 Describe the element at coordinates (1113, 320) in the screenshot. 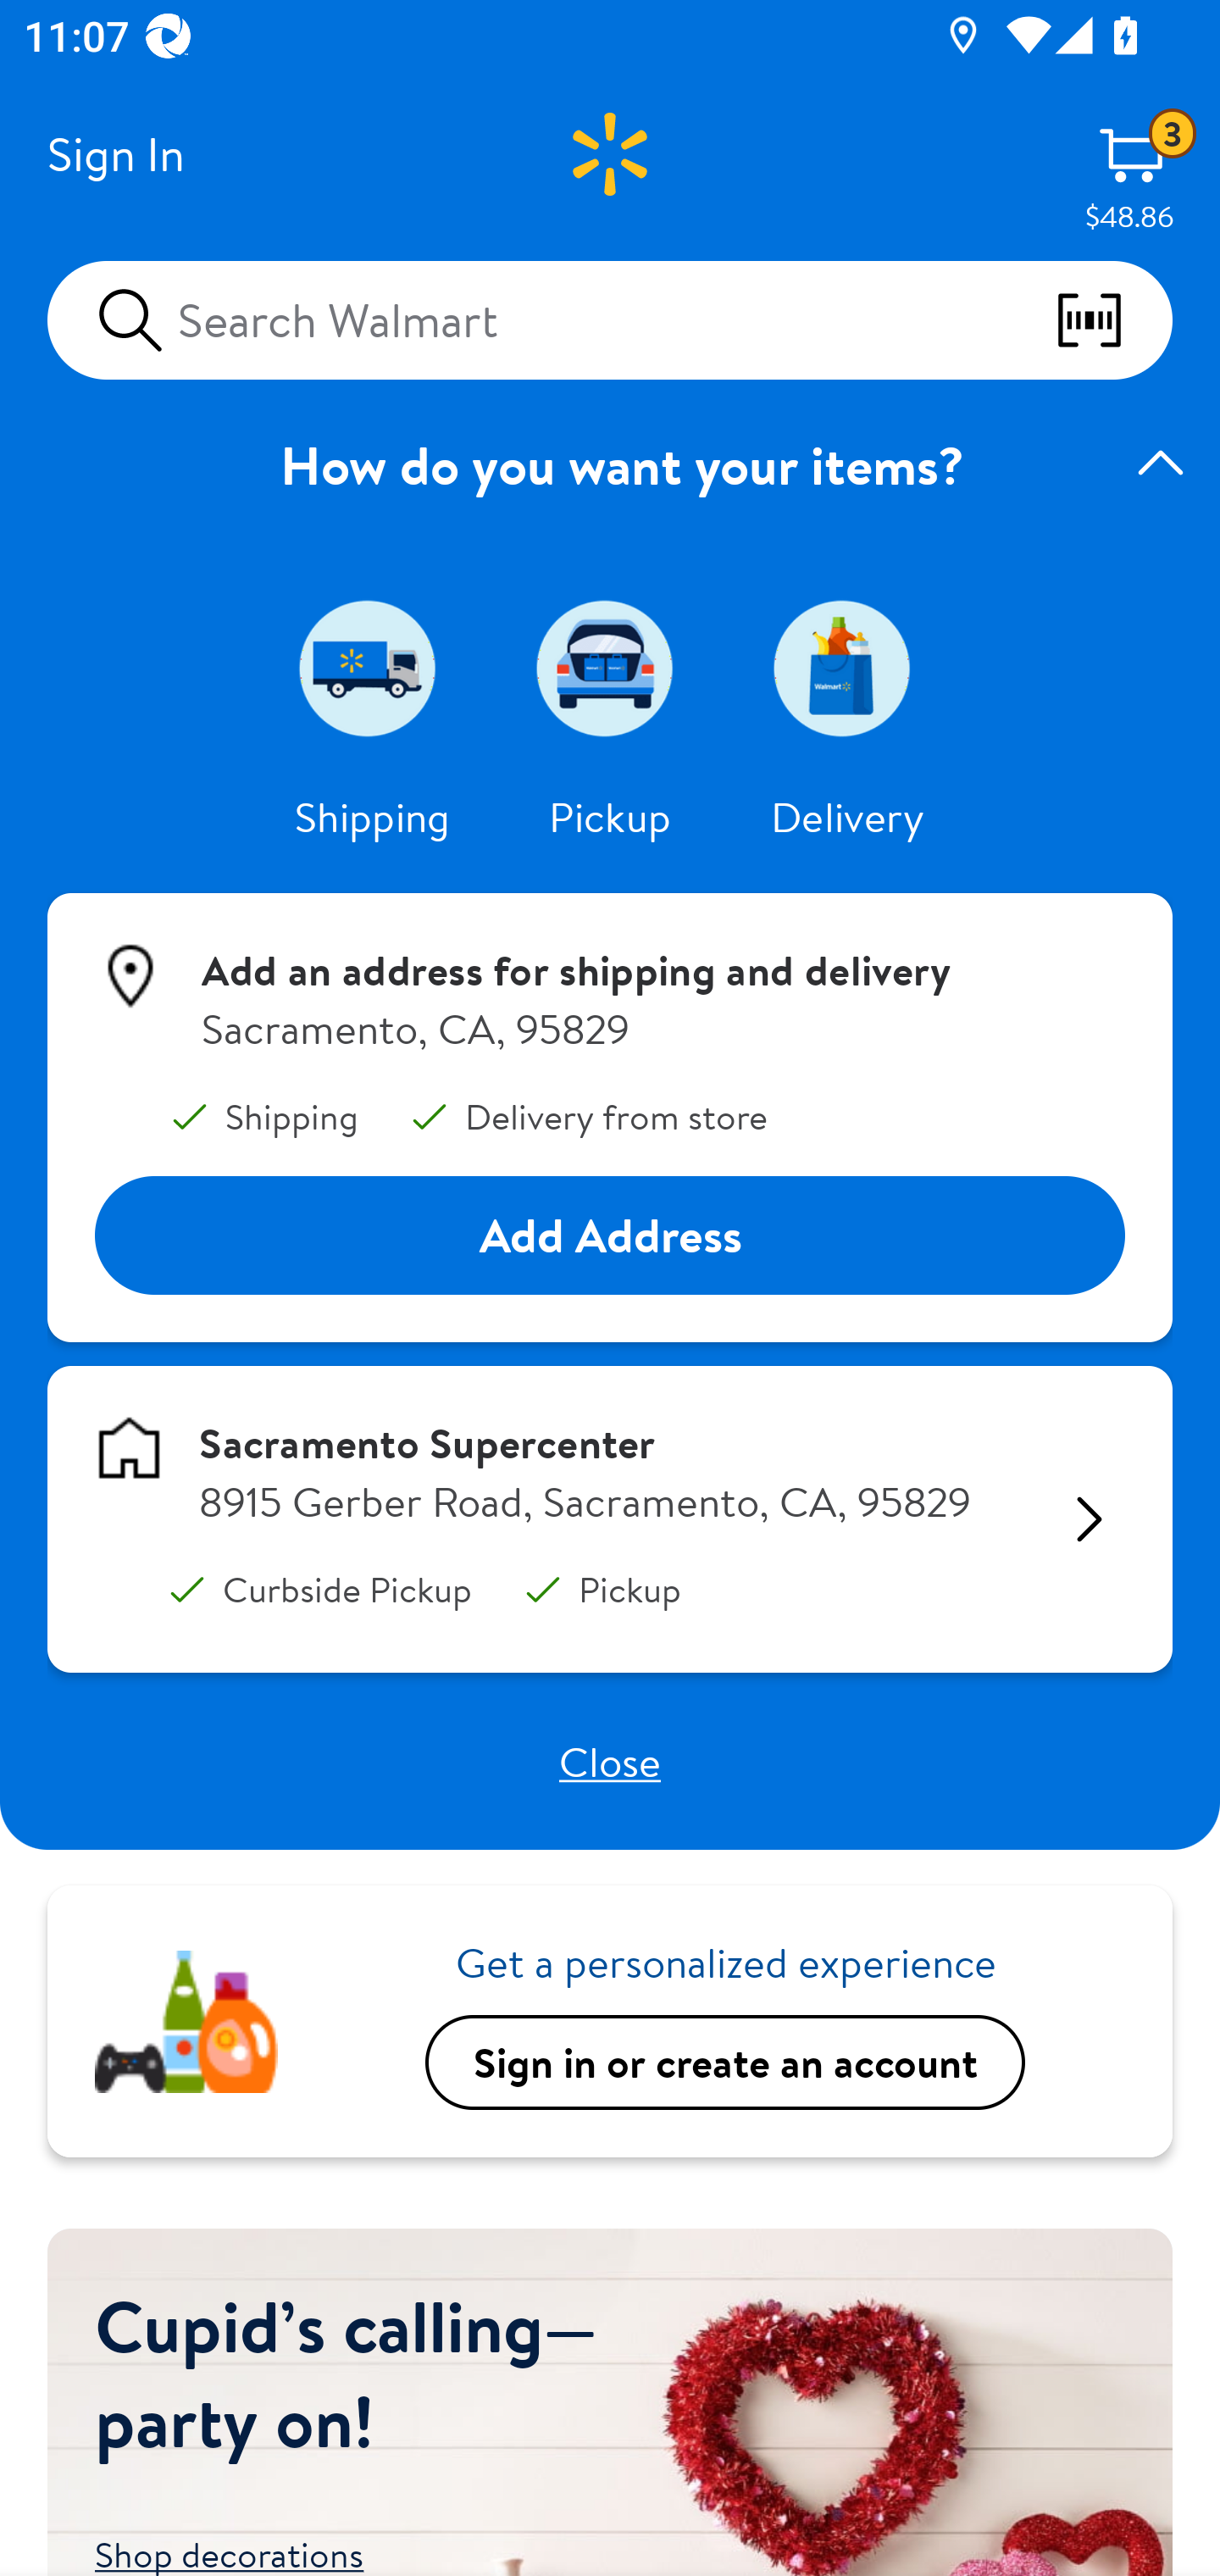

I see `scan barcodes qr codes and more` at that location.